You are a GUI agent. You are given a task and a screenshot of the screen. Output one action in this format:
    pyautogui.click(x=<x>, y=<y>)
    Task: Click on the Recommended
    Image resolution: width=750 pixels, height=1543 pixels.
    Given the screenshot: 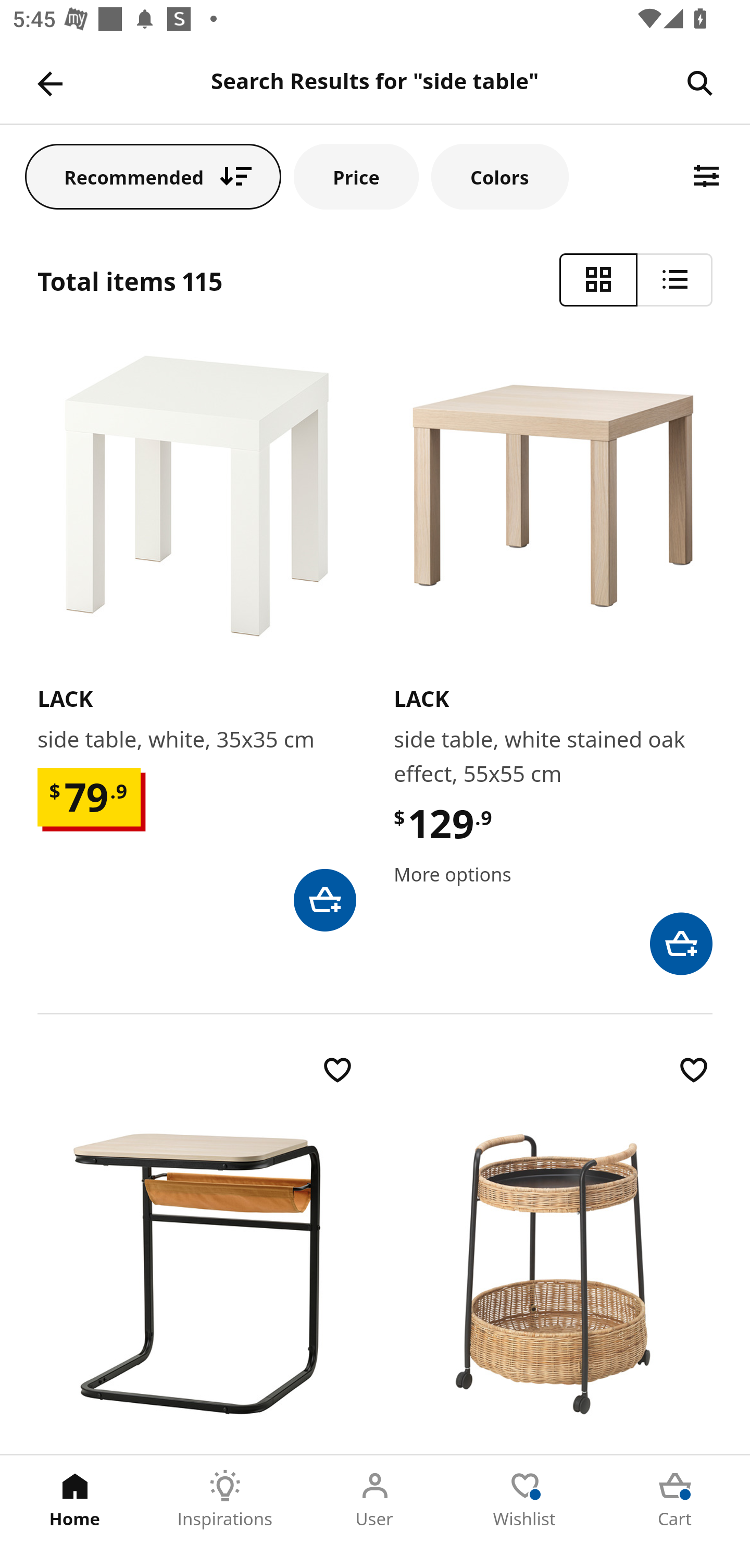 What is the action you would take?
    pyautogui.click(x=153, y=176)
    